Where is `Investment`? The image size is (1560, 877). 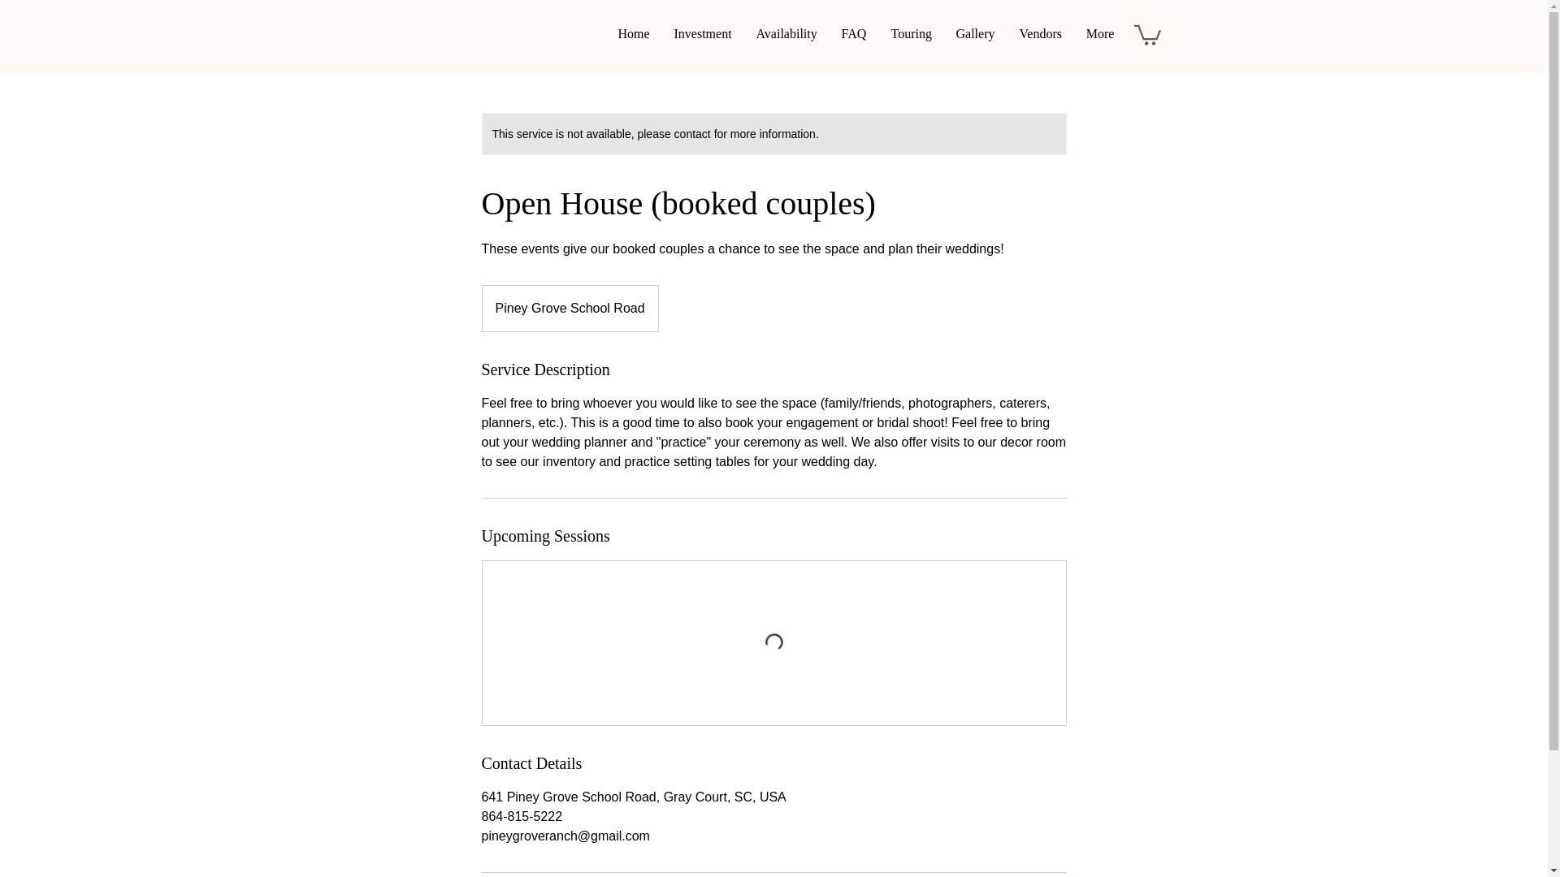 Investment is located at coordinates (702, 34).